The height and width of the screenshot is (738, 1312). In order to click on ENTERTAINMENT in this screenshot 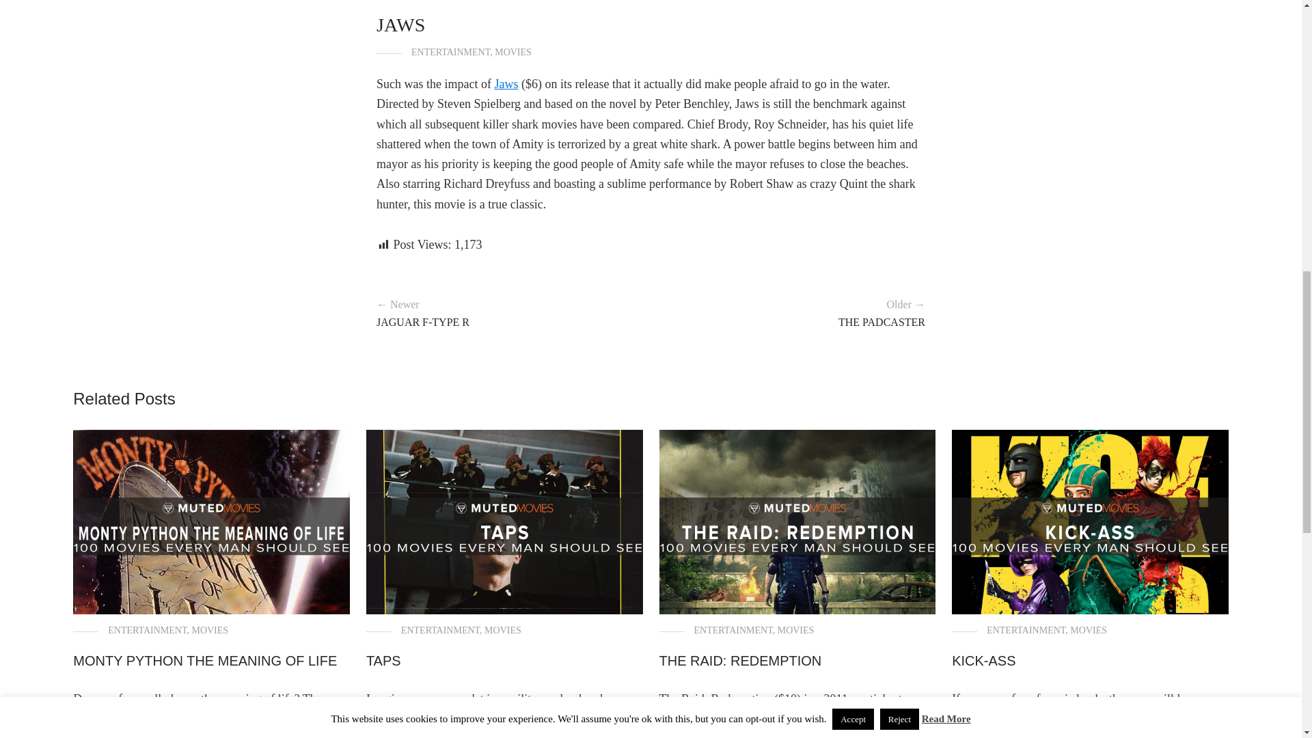, I will do `click(440, 630)`.